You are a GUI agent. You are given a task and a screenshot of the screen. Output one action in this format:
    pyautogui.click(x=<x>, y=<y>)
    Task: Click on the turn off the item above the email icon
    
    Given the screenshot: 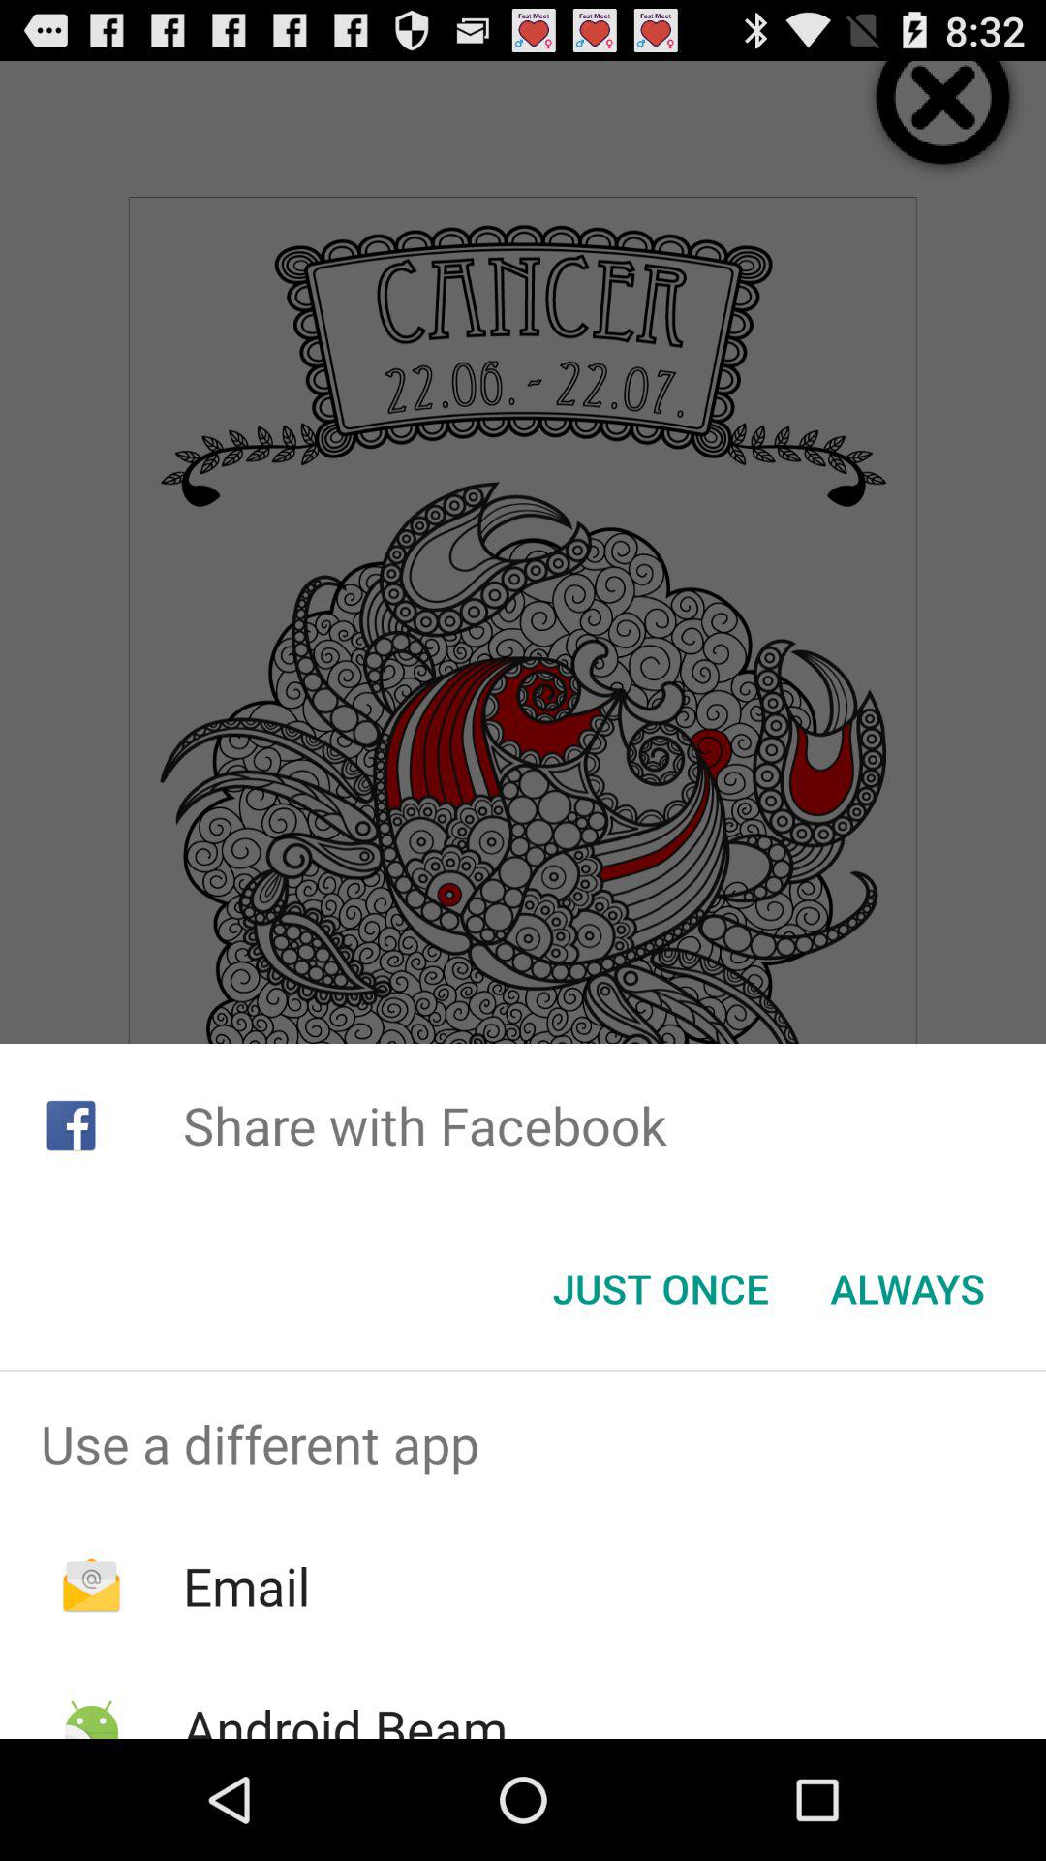 What is the action you would take?
    pyautogui.click(x=523, y=1443)
    